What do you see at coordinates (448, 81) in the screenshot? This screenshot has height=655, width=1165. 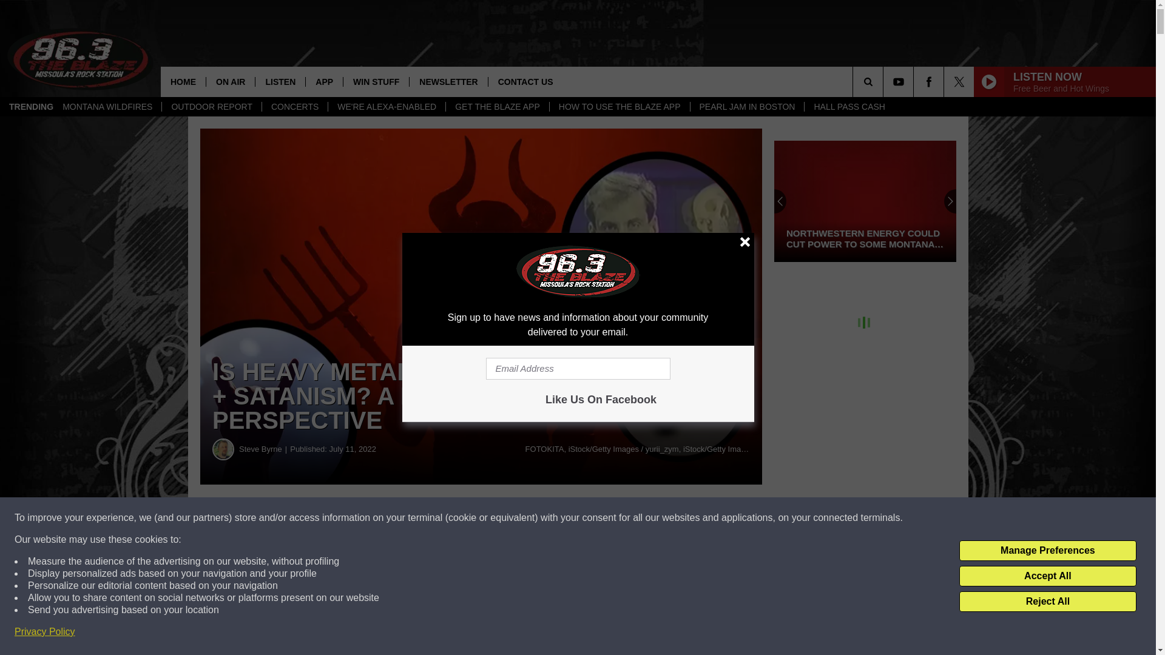 I see `NEWSLETTER` at bounding box center [448, 81].